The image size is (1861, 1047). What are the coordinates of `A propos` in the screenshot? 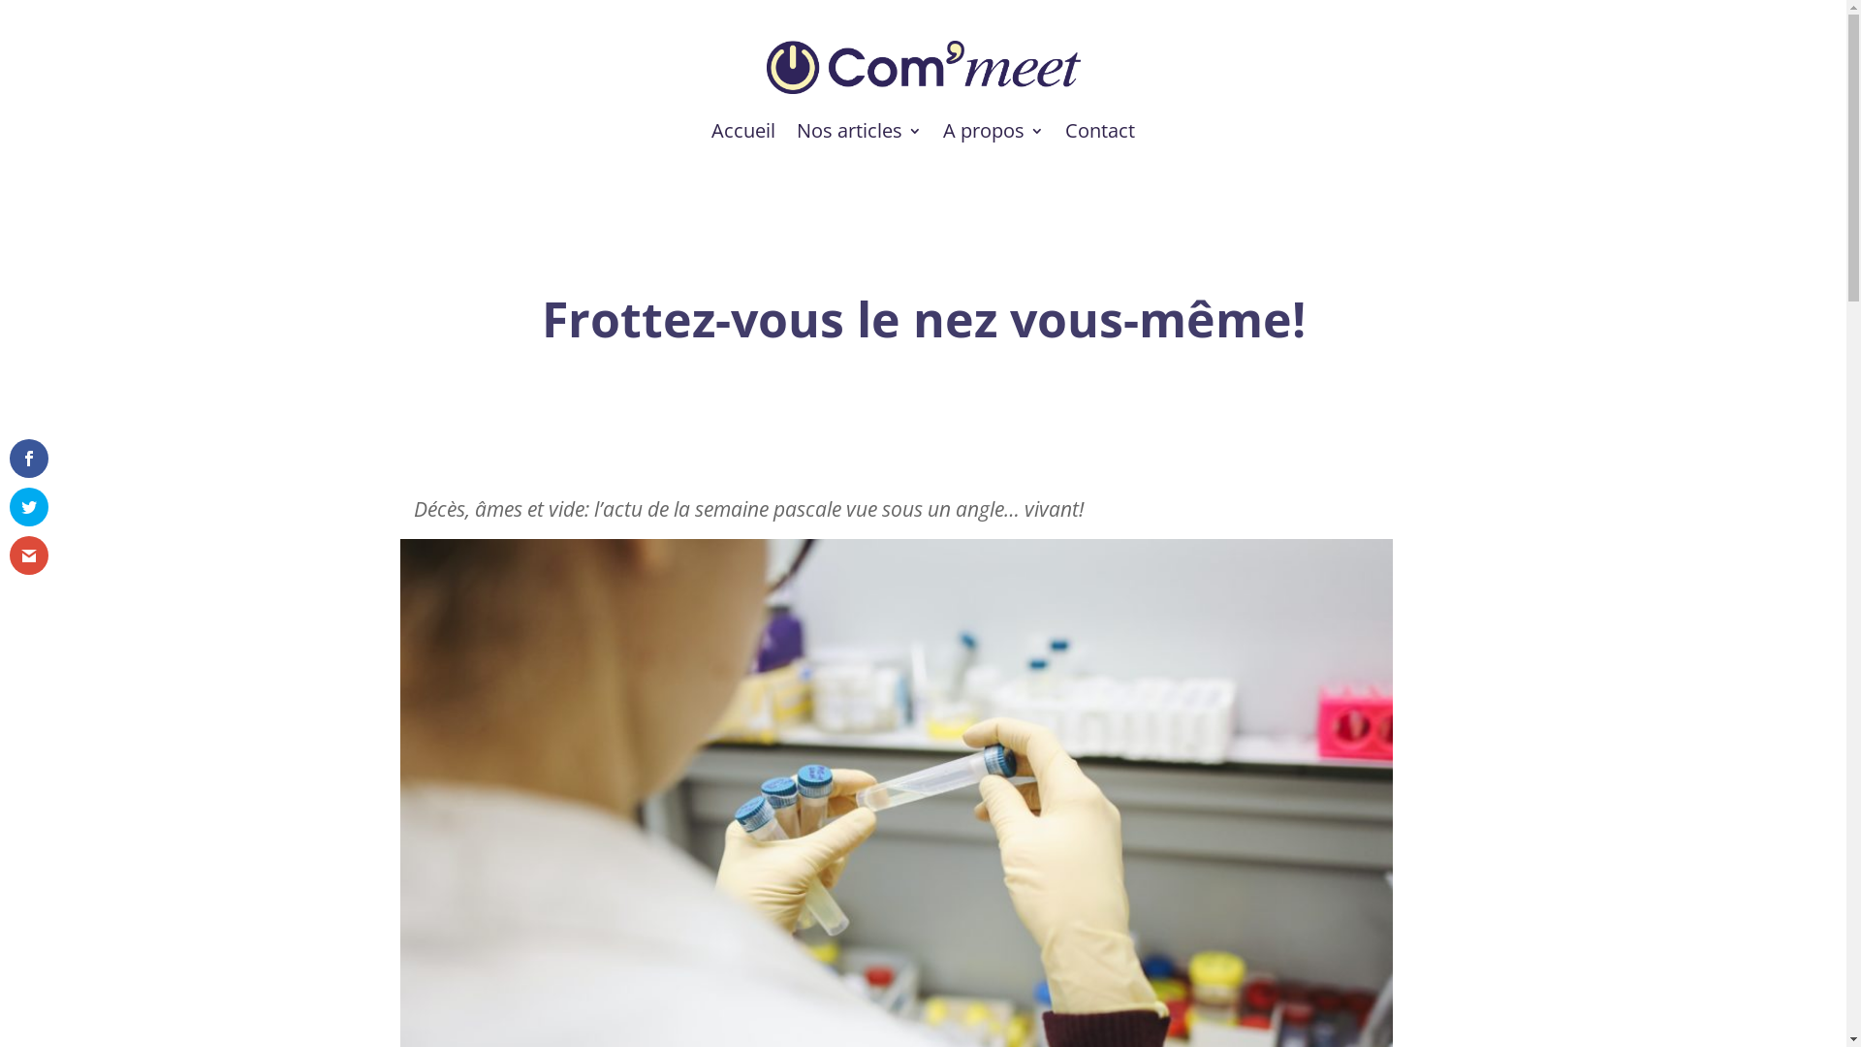 It's located at (993, 131).